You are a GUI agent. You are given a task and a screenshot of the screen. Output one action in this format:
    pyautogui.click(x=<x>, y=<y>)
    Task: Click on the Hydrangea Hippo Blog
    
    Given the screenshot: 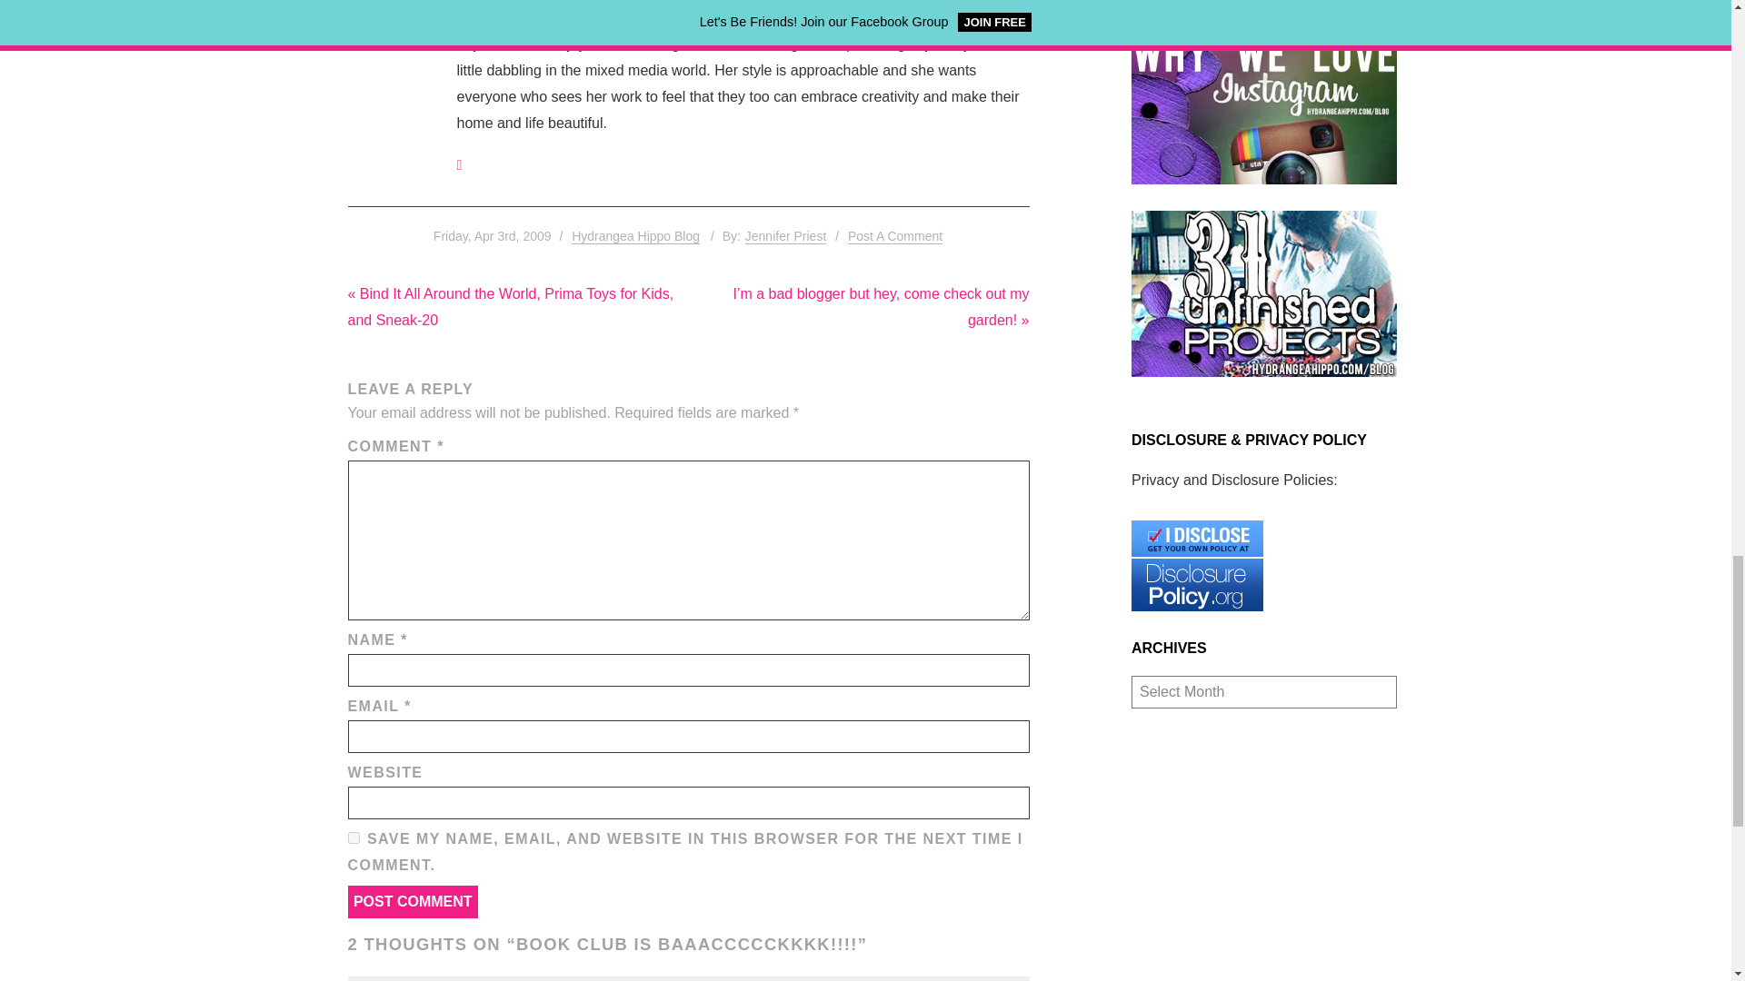 What is the action you would take?
    pyautogui.click(x=635, y=236)
    